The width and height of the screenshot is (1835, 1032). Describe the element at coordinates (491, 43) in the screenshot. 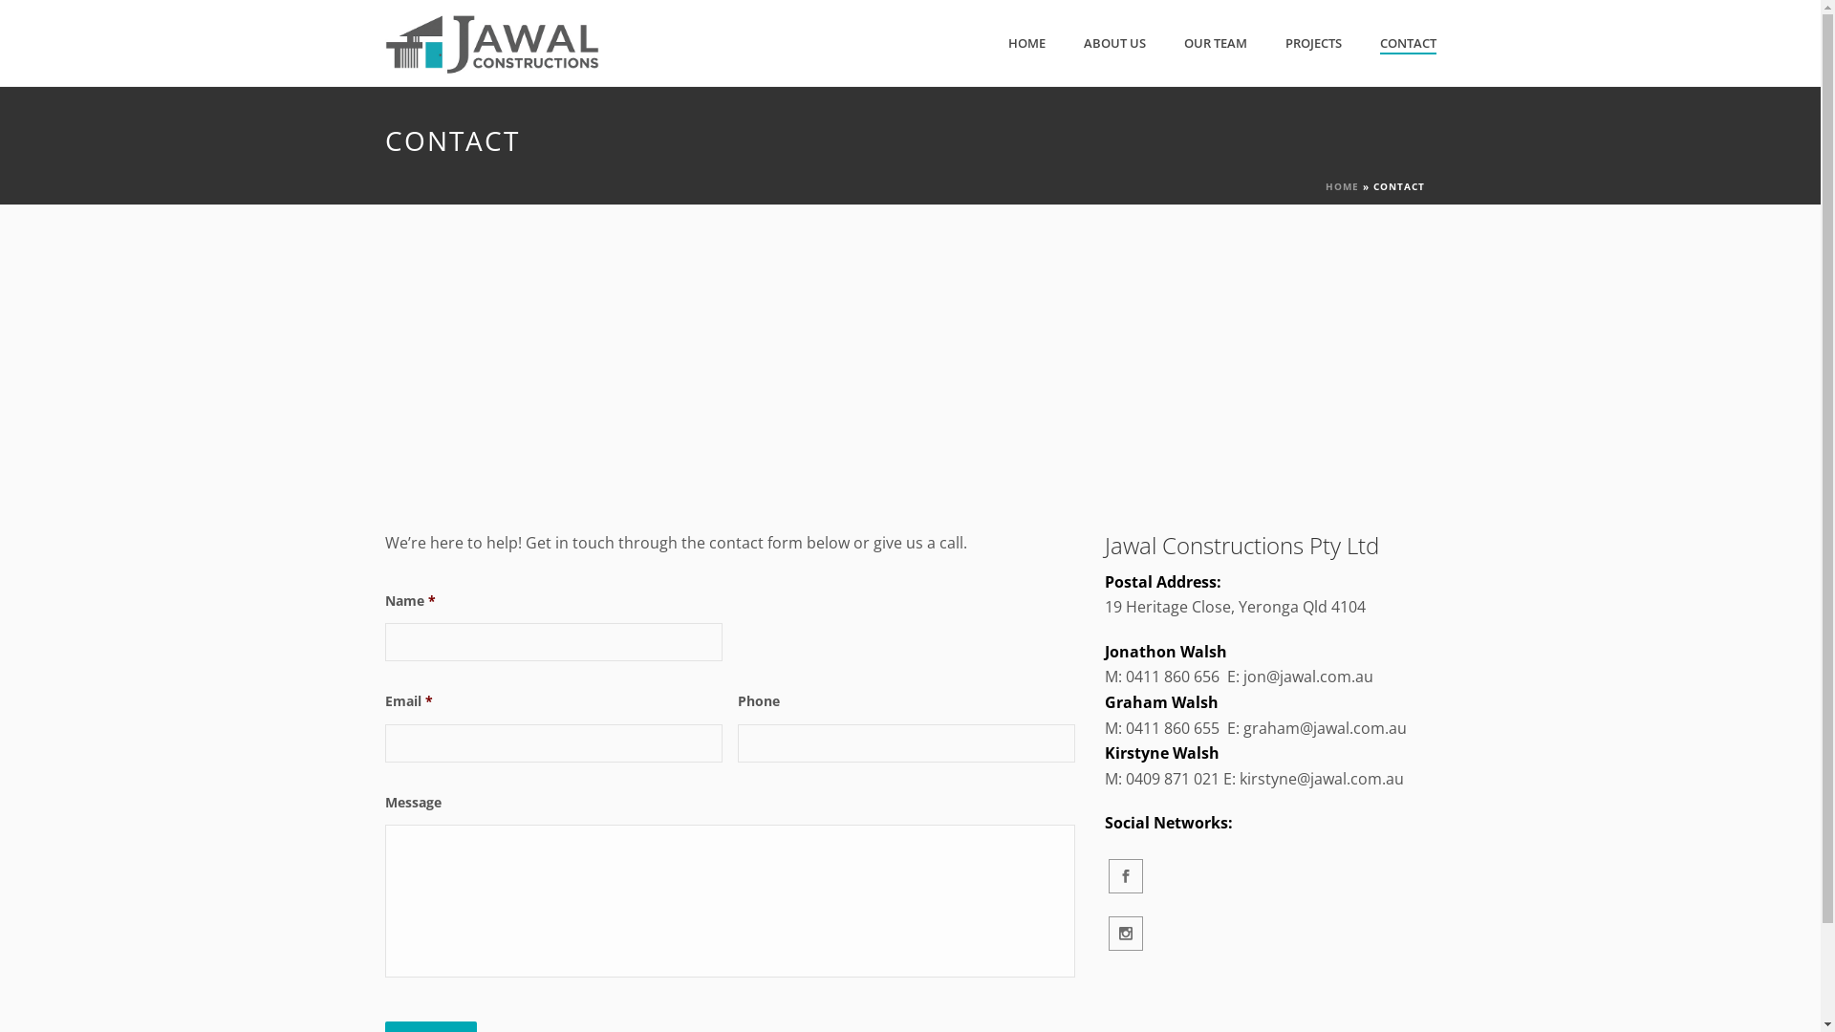

I see `Building Lasting Impressions` at that location.